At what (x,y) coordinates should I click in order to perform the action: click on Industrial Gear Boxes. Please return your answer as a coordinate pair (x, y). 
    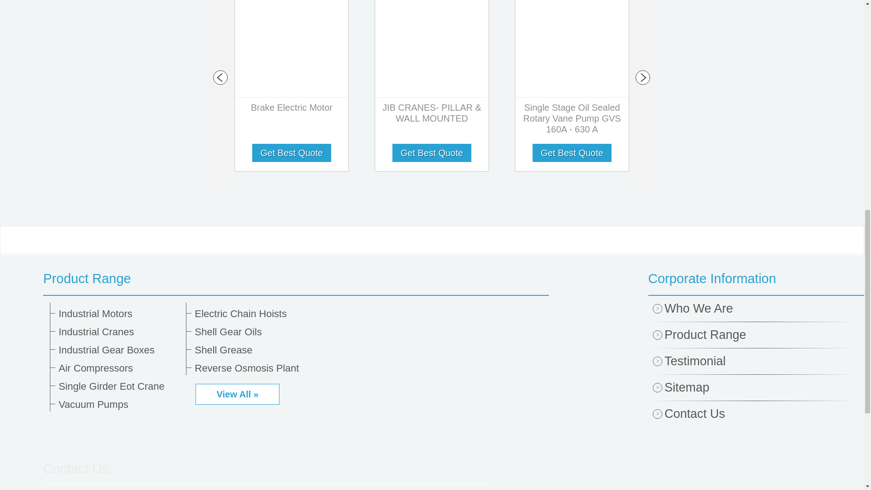
    Looking at the image, I should click on (119, 350).